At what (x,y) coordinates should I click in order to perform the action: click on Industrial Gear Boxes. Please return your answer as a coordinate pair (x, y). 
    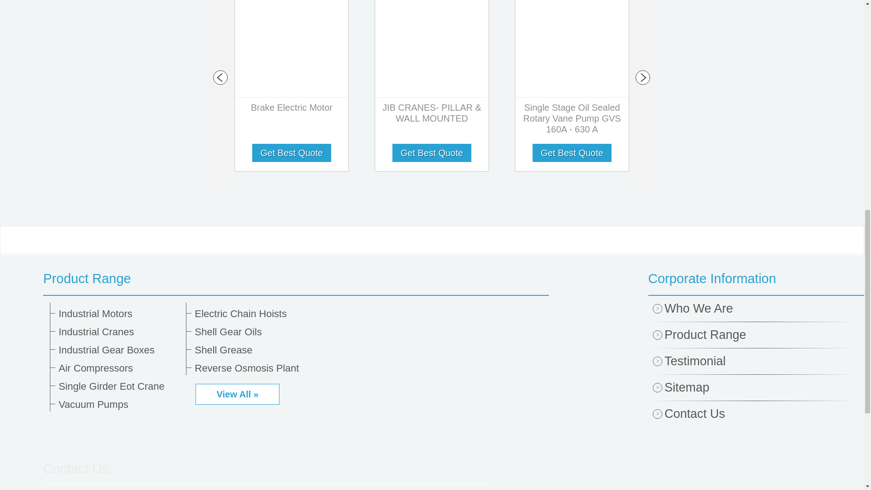
    Looking at the image, I should click on (119, 350).